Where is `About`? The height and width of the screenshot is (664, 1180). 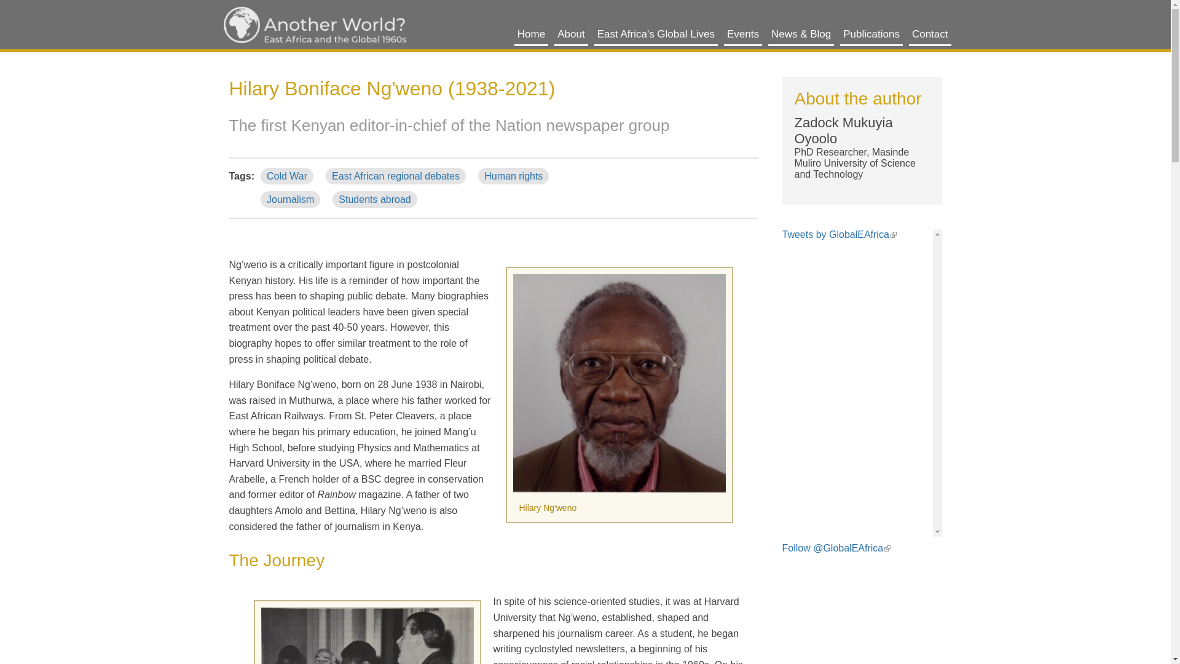 About is located at coordinates (571, 34).